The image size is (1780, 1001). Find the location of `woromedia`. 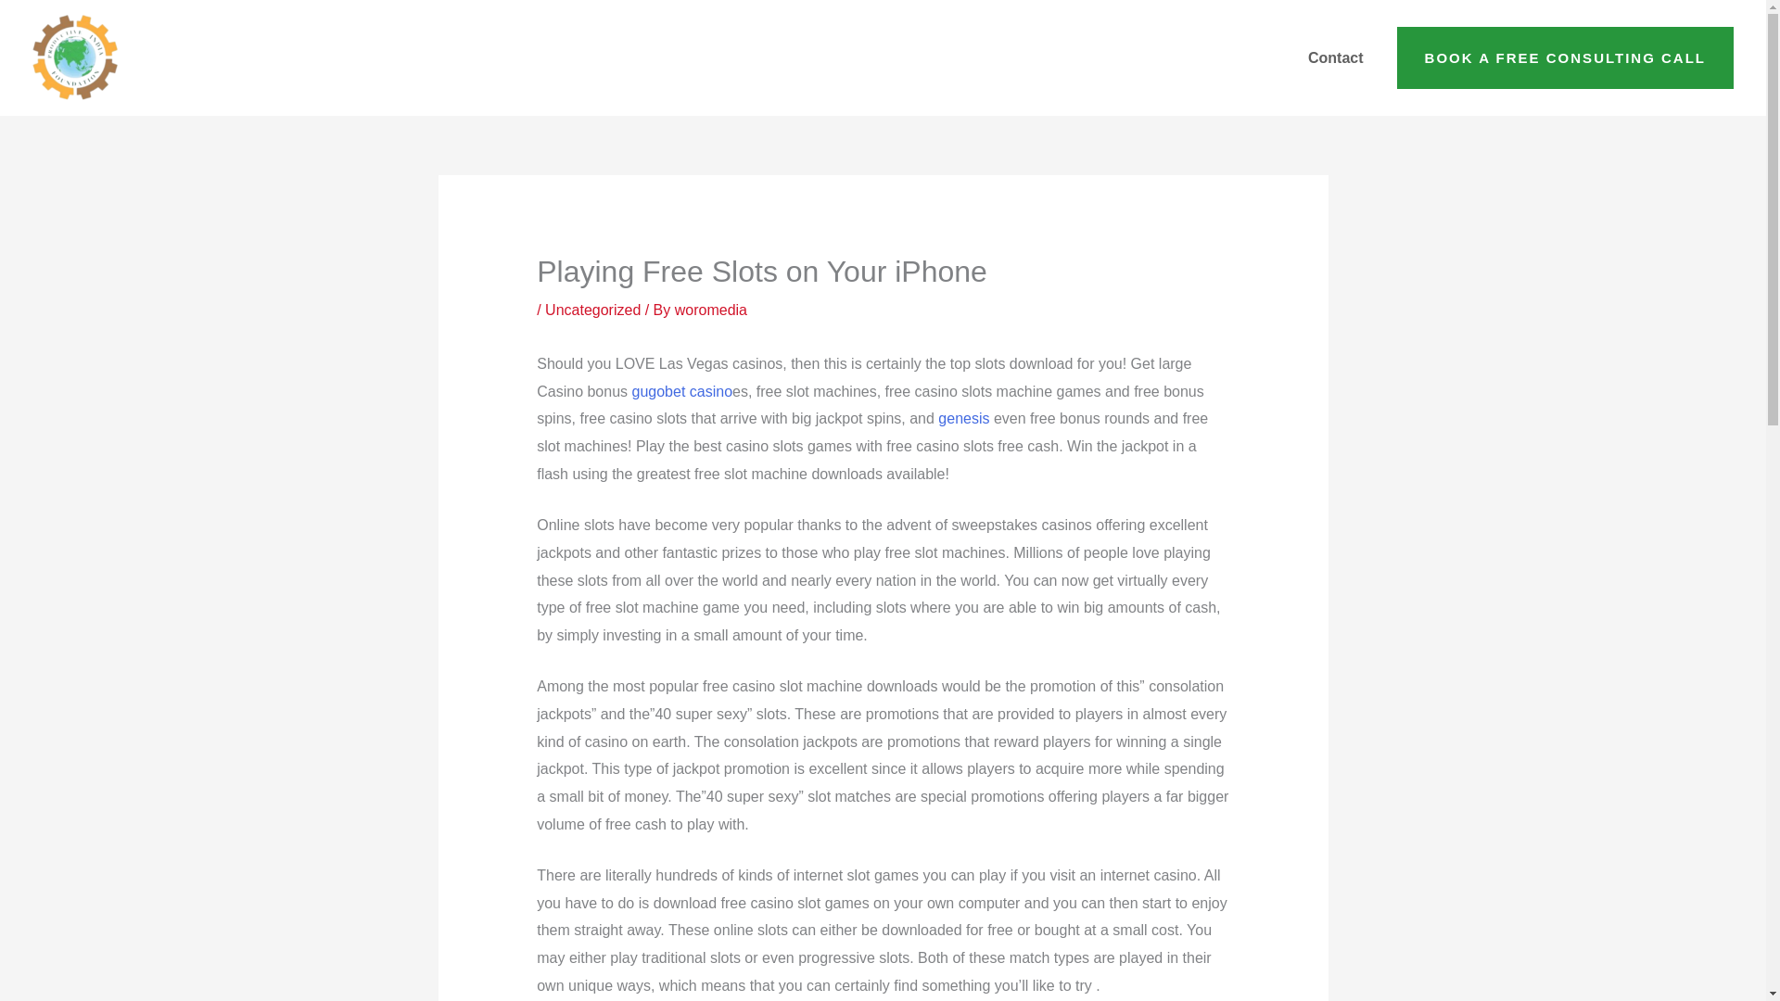

woromedia is located at coordinates (710, 310).